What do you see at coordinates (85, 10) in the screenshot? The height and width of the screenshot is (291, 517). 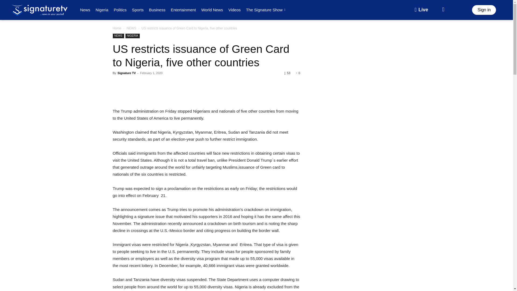 I see `News` at bounding box center [85, 10].